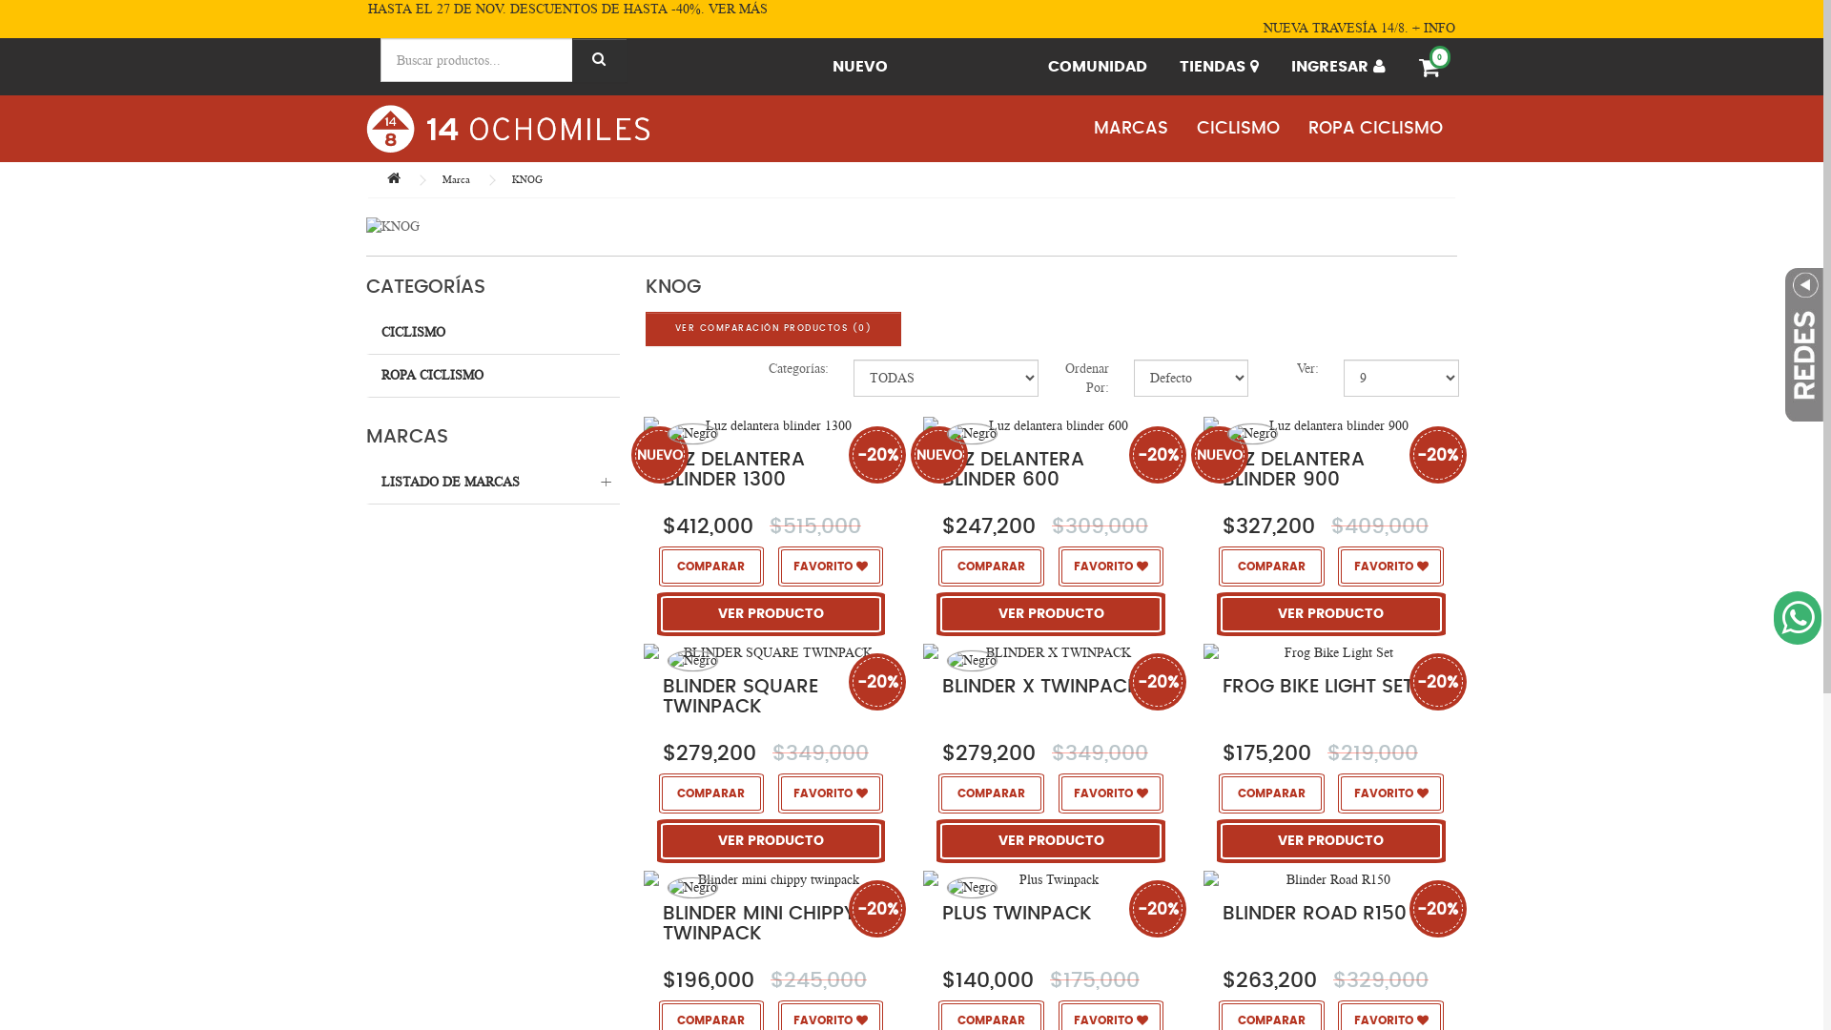 The width and height of the screenshot is (1831, 1030). What do you see at coordinates (1318, 687) in the screenshot?
I see `FROG BIKE LIGHT SET` at bounding box center [1318, 687].